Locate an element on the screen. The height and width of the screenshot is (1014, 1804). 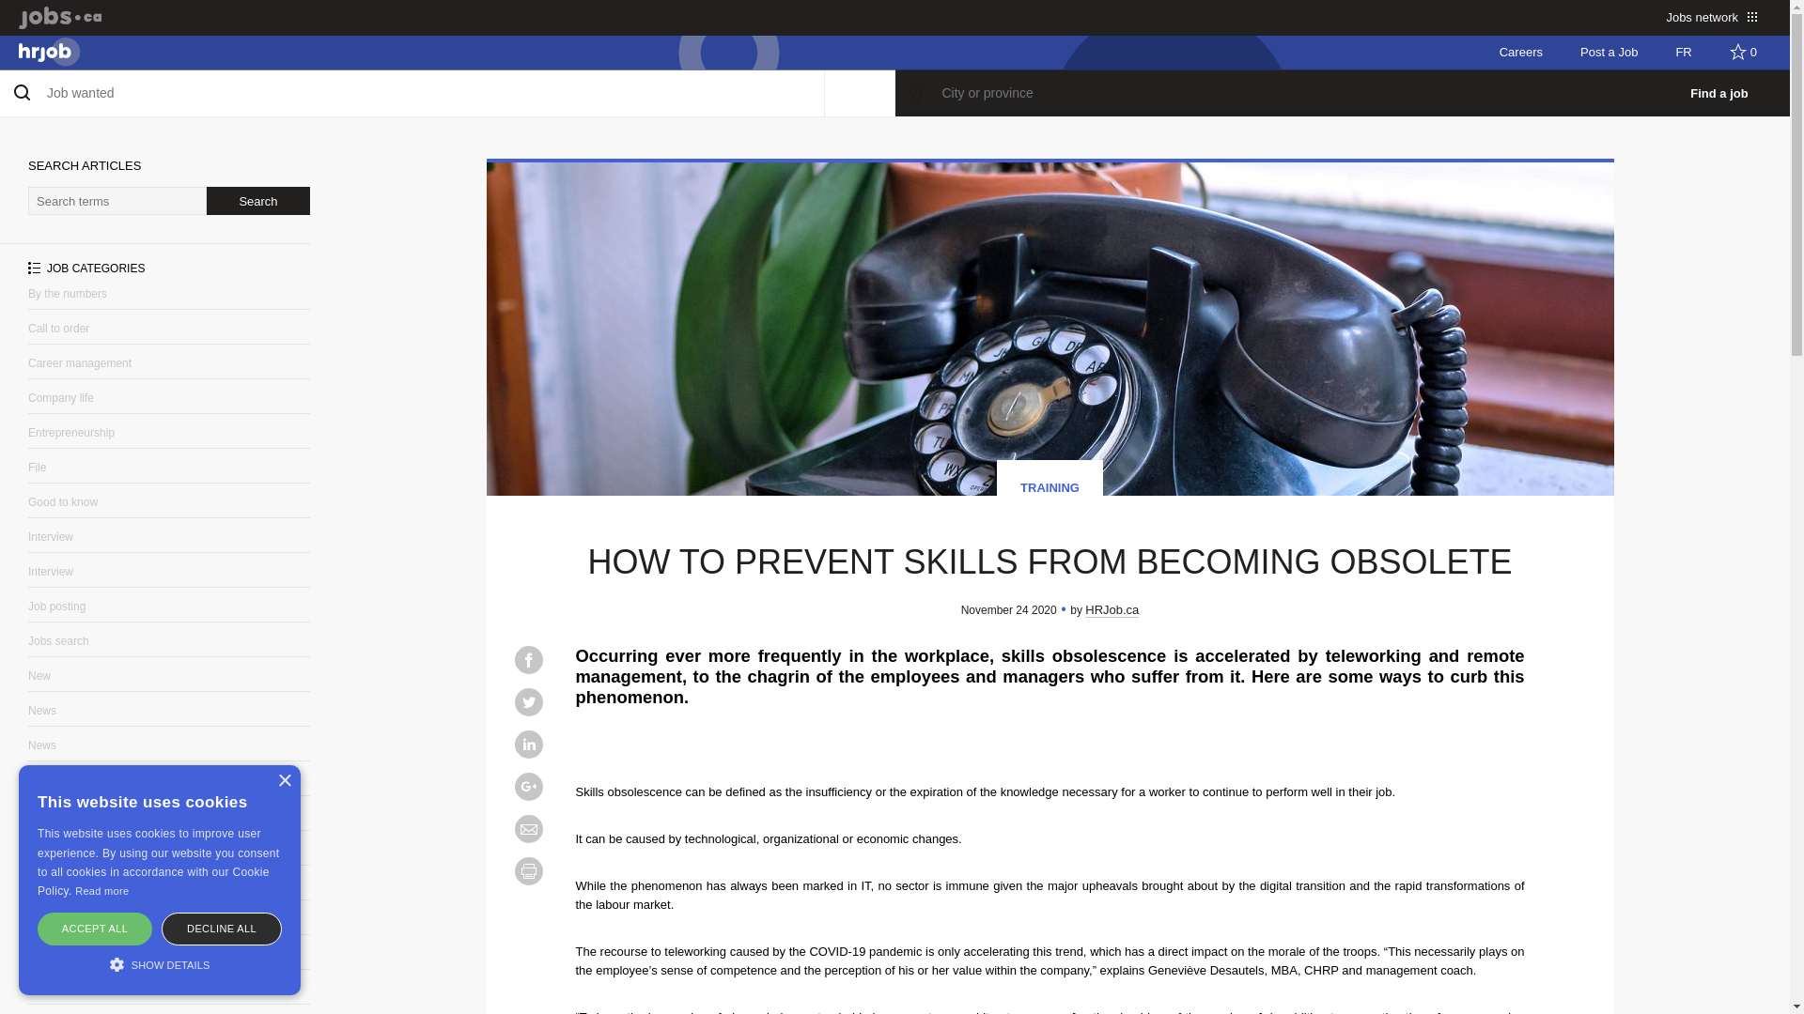
HRJob.ca is located at coordinates (1112, 609).